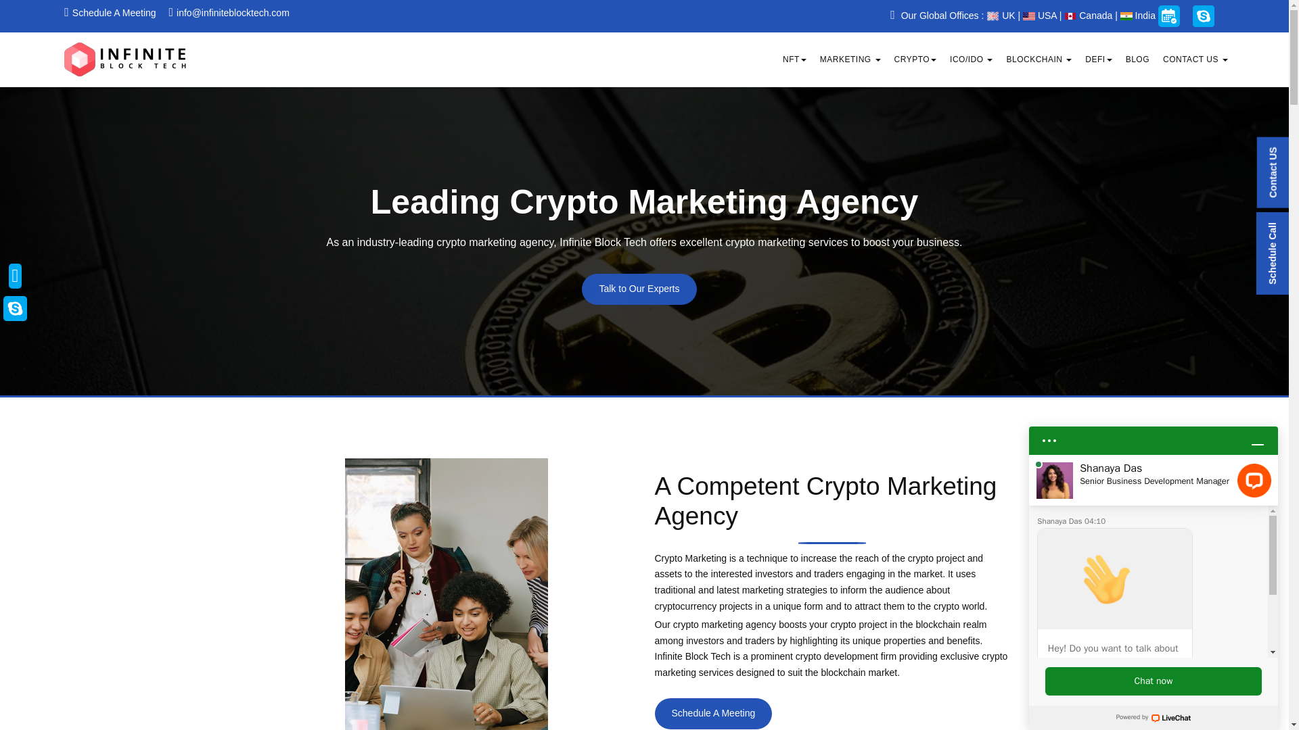 Image resolution: width=1299 pixels, height=730 pixels. I want to click on MARKETING, so click(850, 59).